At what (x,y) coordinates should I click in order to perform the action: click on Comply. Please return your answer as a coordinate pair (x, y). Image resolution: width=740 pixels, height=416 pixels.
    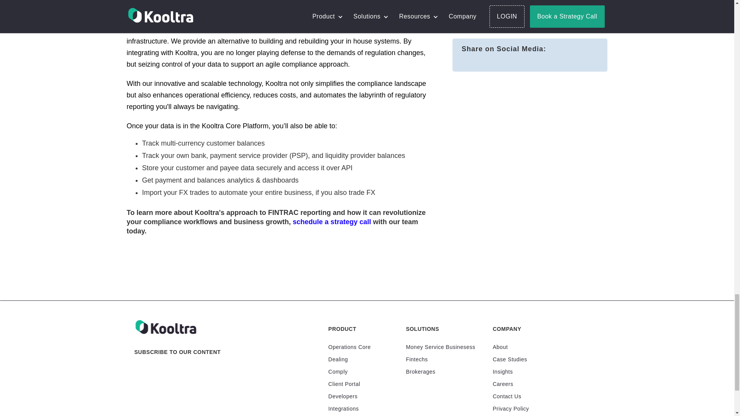
    Looking at the image, I should click on (338, 371).